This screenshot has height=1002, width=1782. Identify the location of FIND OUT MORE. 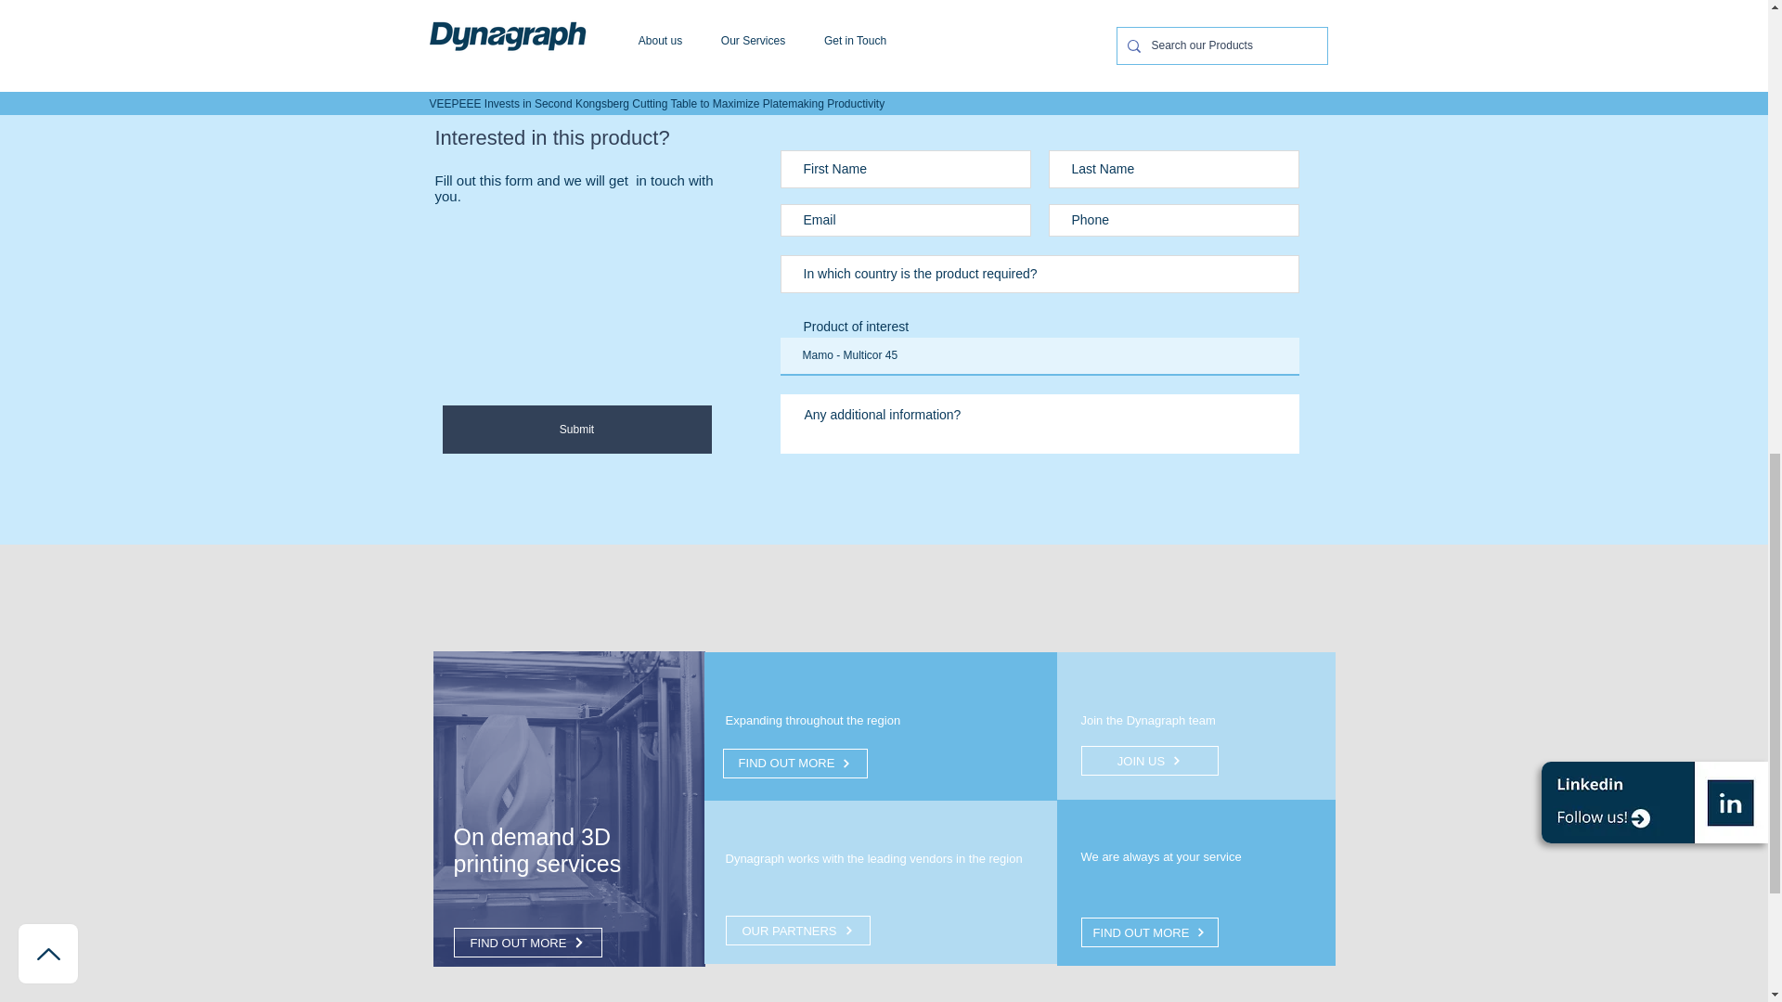
(527, 943).